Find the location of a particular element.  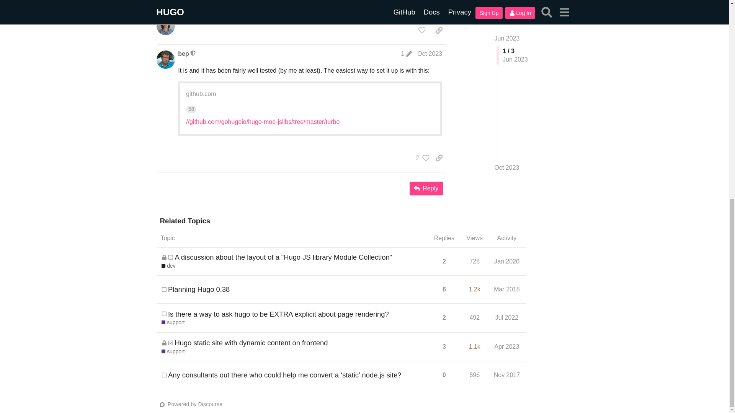

bep is located at coordinates (183, 54).